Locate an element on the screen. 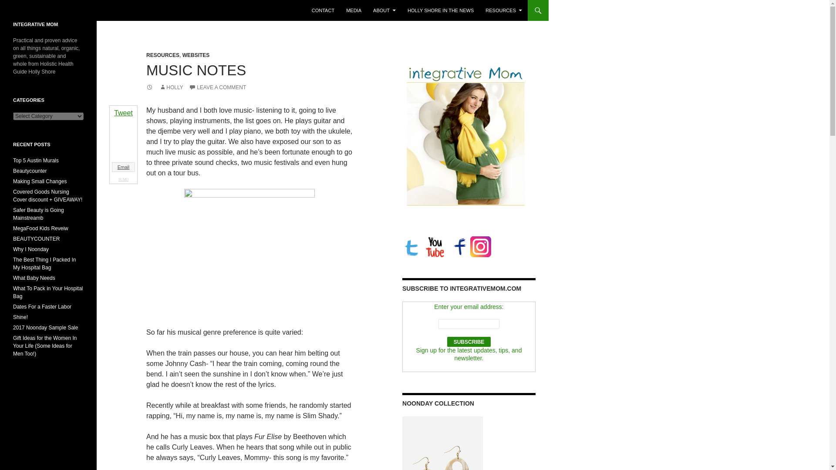 The width and height of the screenshot is (836, 470). RESOURCES is located at coordinates (503, 10).